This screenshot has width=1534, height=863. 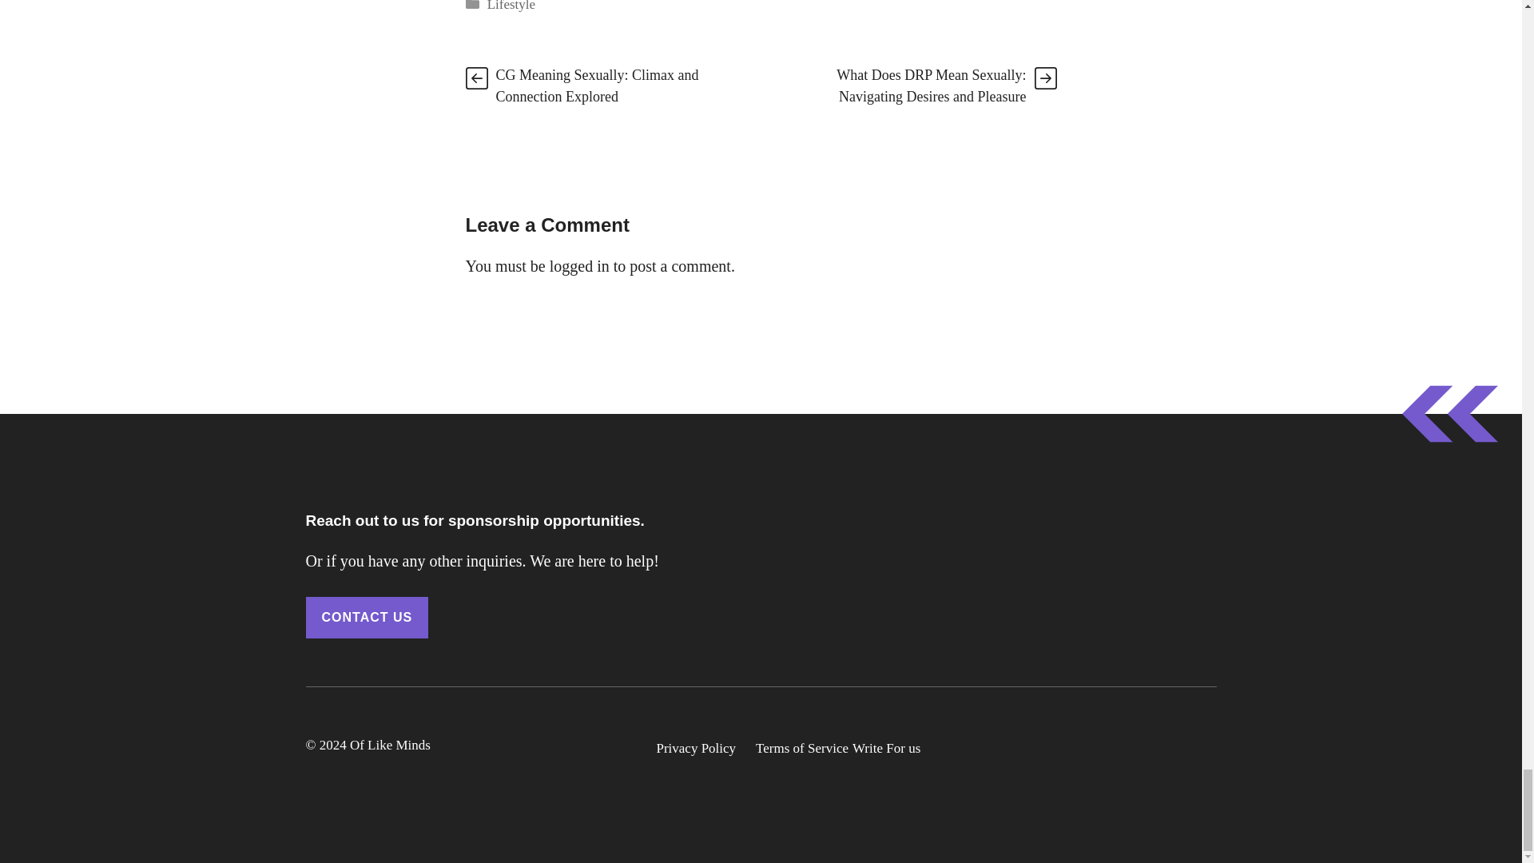 What do you see at coordinates (596, 86) in the screenshot?
I see `CG Meaning Sexually: Climax and Connection Explored` at bounding box center [596, 86].